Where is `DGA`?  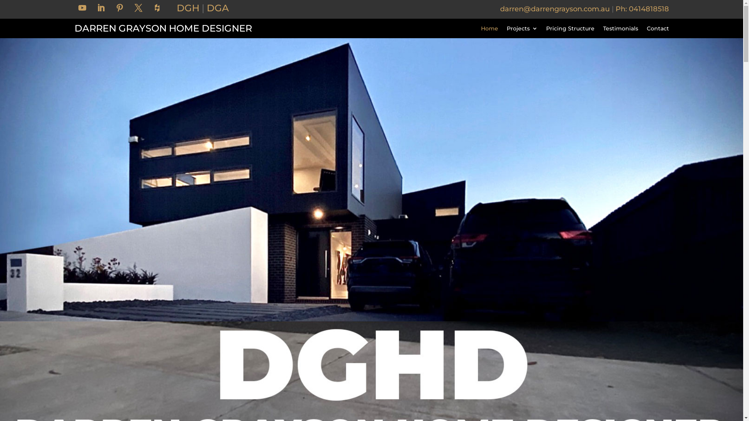 DGA is located at coordinates (218, 8).